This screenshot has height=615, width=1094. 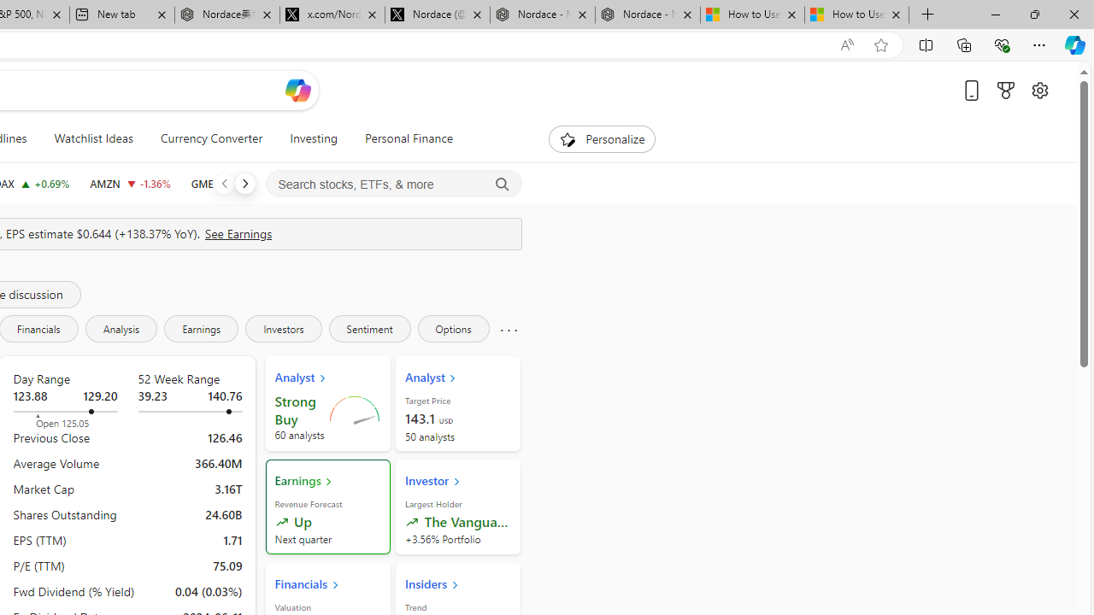 I want to click on Investors, so click(x=284, y=328).